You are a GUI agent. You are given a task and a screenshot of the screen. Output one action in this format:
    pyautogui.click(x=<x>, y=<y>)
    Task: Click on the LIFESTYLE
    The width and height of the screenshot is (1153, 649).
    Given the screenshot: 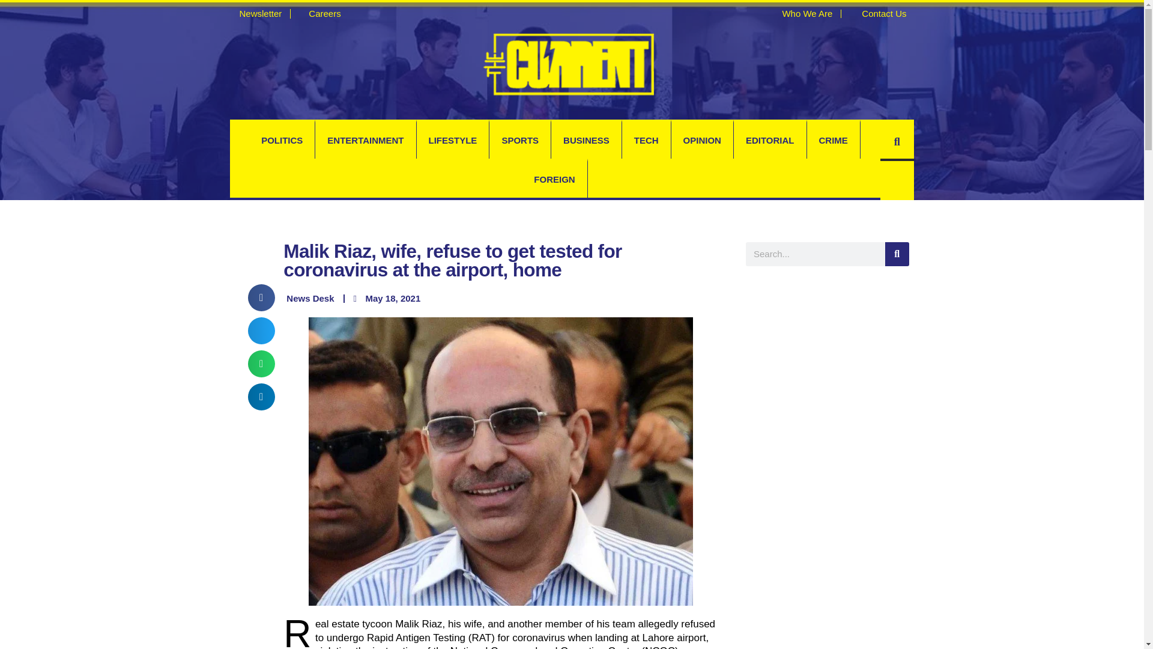 What is the action you would take?
    pyautogui.click(x=453, y=141)
    